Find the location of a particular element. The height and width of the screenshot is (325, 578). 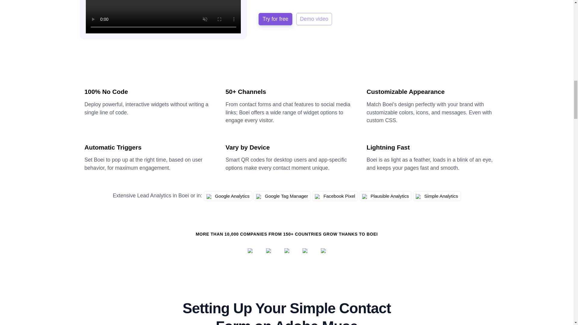

Plausible Analytics is located at coordinates (385, 196).